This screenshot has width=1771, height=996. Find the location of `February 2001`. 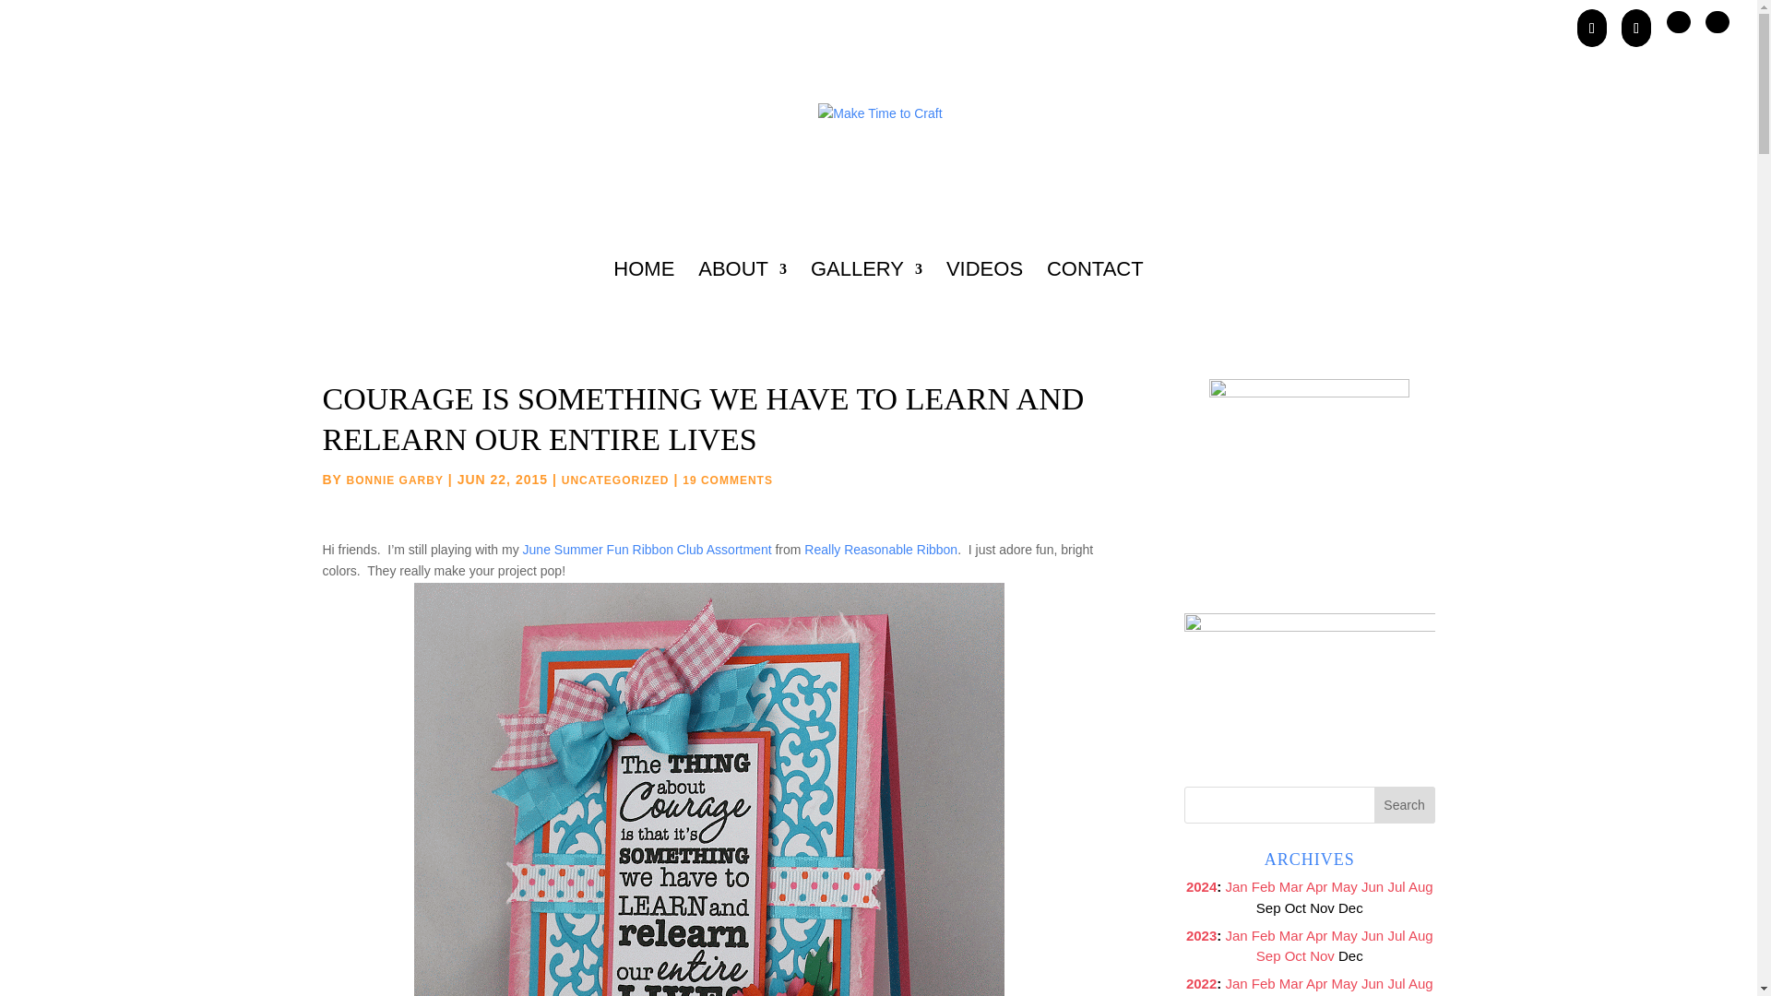

February 2001 is located at coordinates (1264, 885).